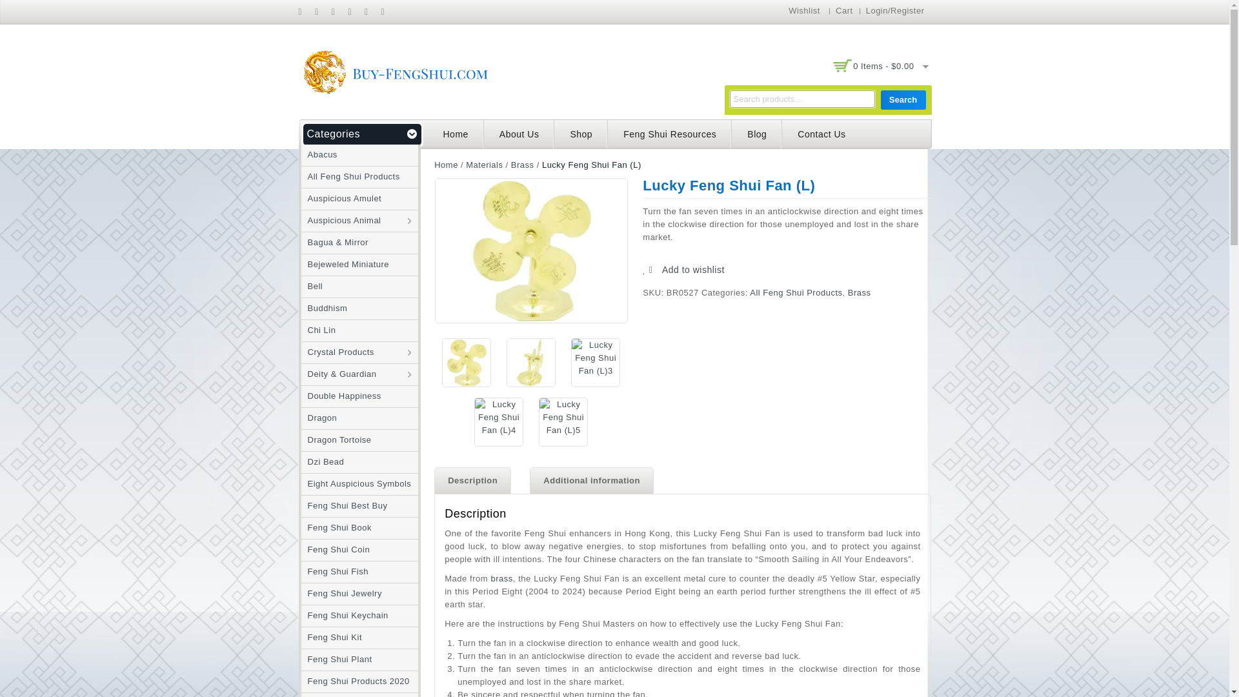 Image resolution: width=1239 pixels, height=697 pixels. I want to click on Cart, so click(844, 10).